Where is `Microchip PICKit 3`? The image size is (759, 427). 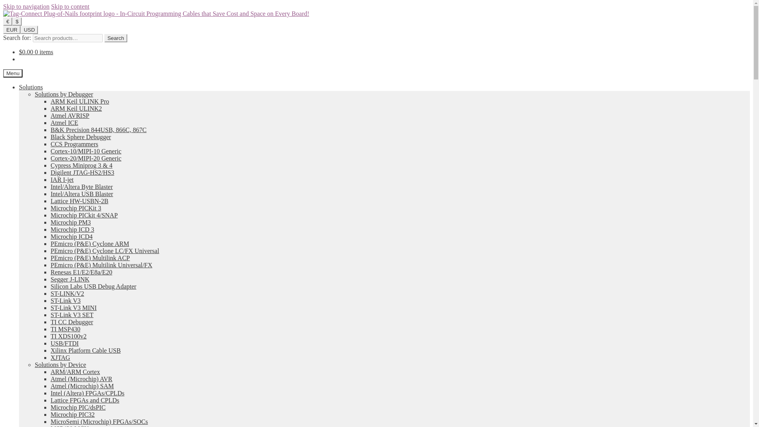 Microchip PICKit 3 is located at coordinates (76, 208).